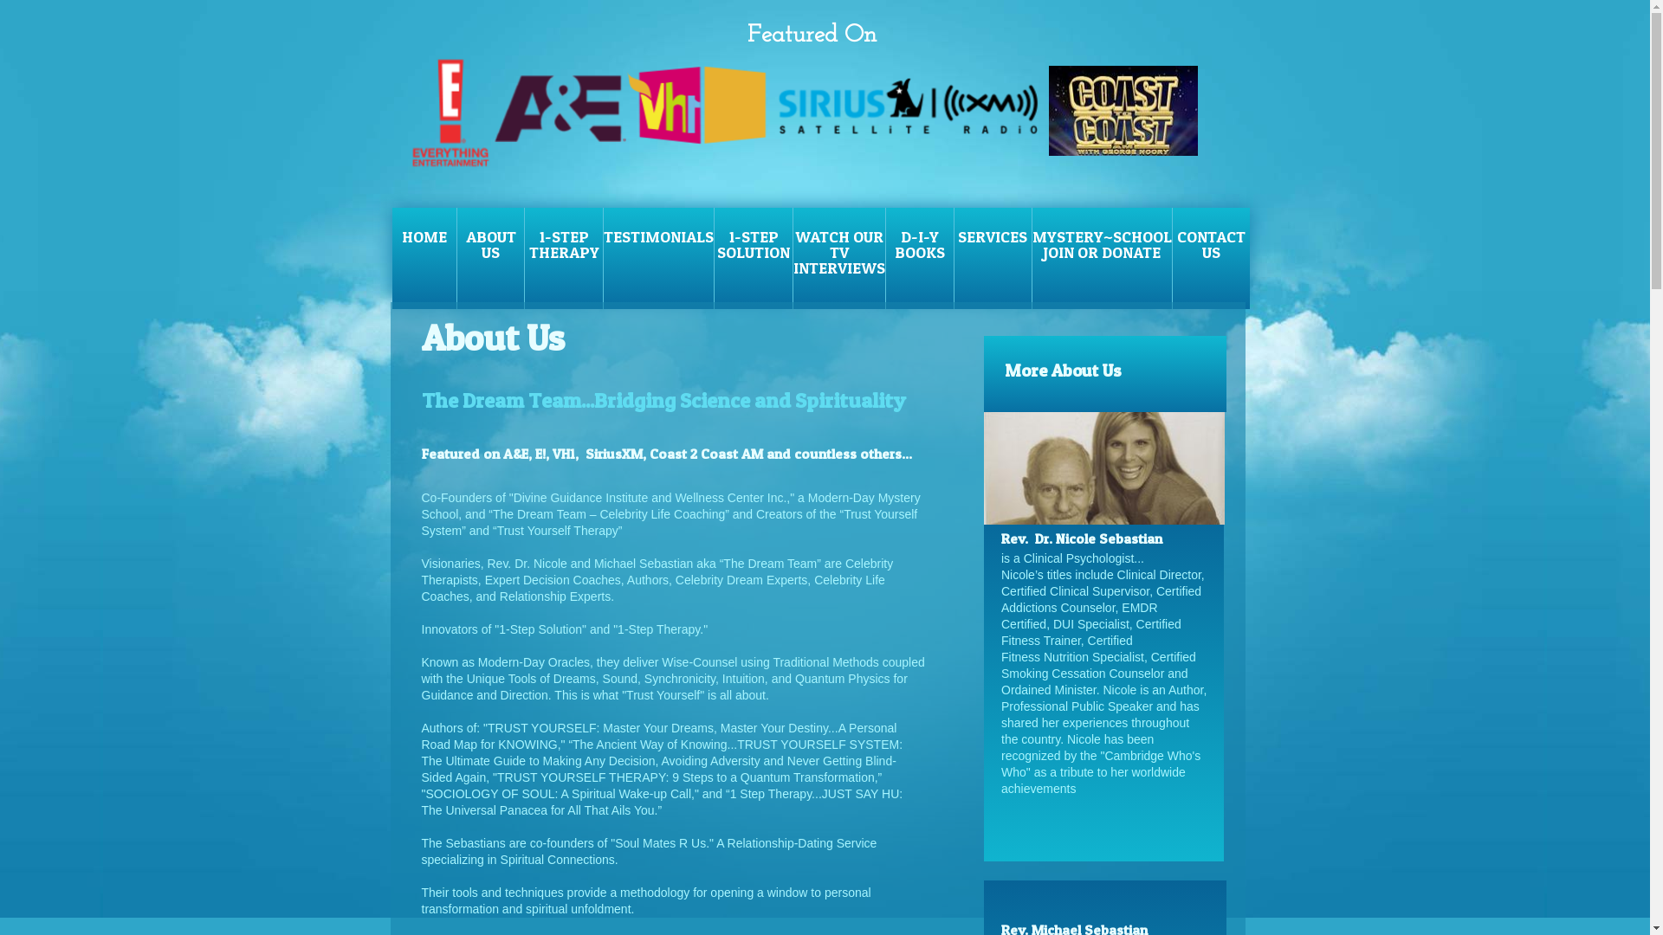 The width and height of the screenshot is (1663, 935). What do you see at coordinates (659, 258) in the screenshot?
I see `TESTIMONIALS` at bounding box center [659, 258].